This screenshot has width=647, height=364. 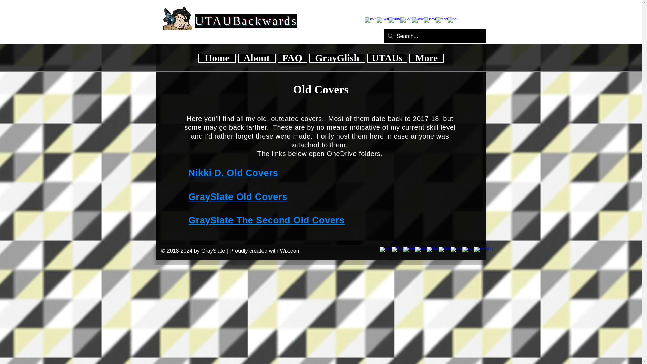 I want to click on Wix.com, so click(x=290, y=251).